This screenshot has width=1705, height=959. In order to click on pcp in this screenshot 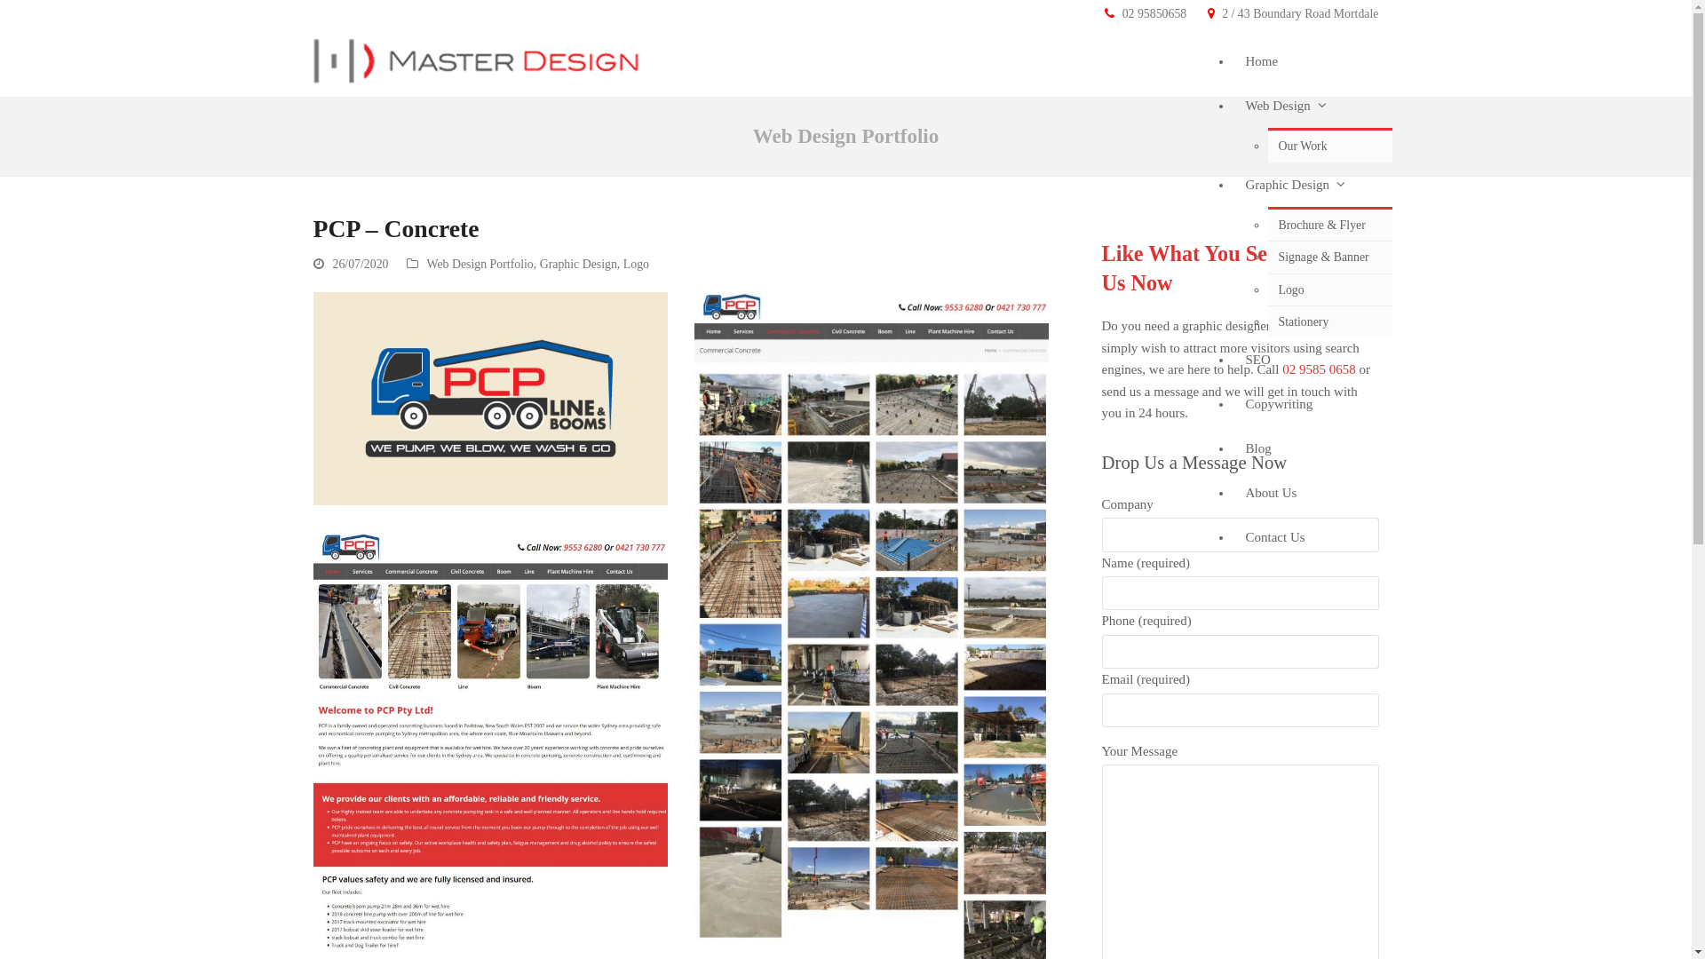, I will do `click(490, 398)`.